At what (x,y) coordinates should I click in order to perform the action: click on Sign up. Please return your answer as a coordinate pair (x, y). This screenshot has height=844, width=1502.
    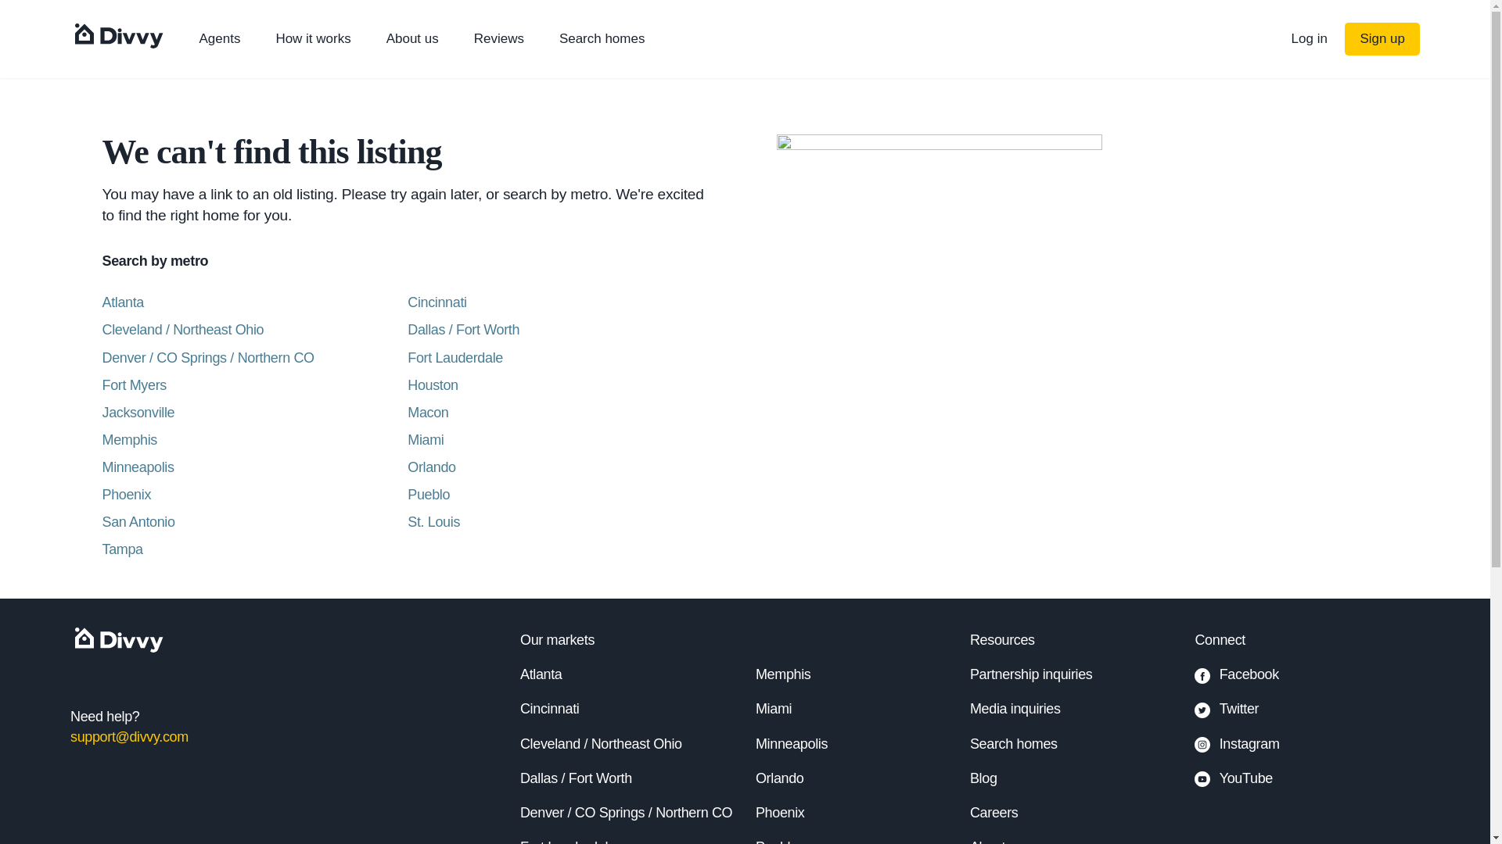
    Looking at the image, I should click on (1382, 39).